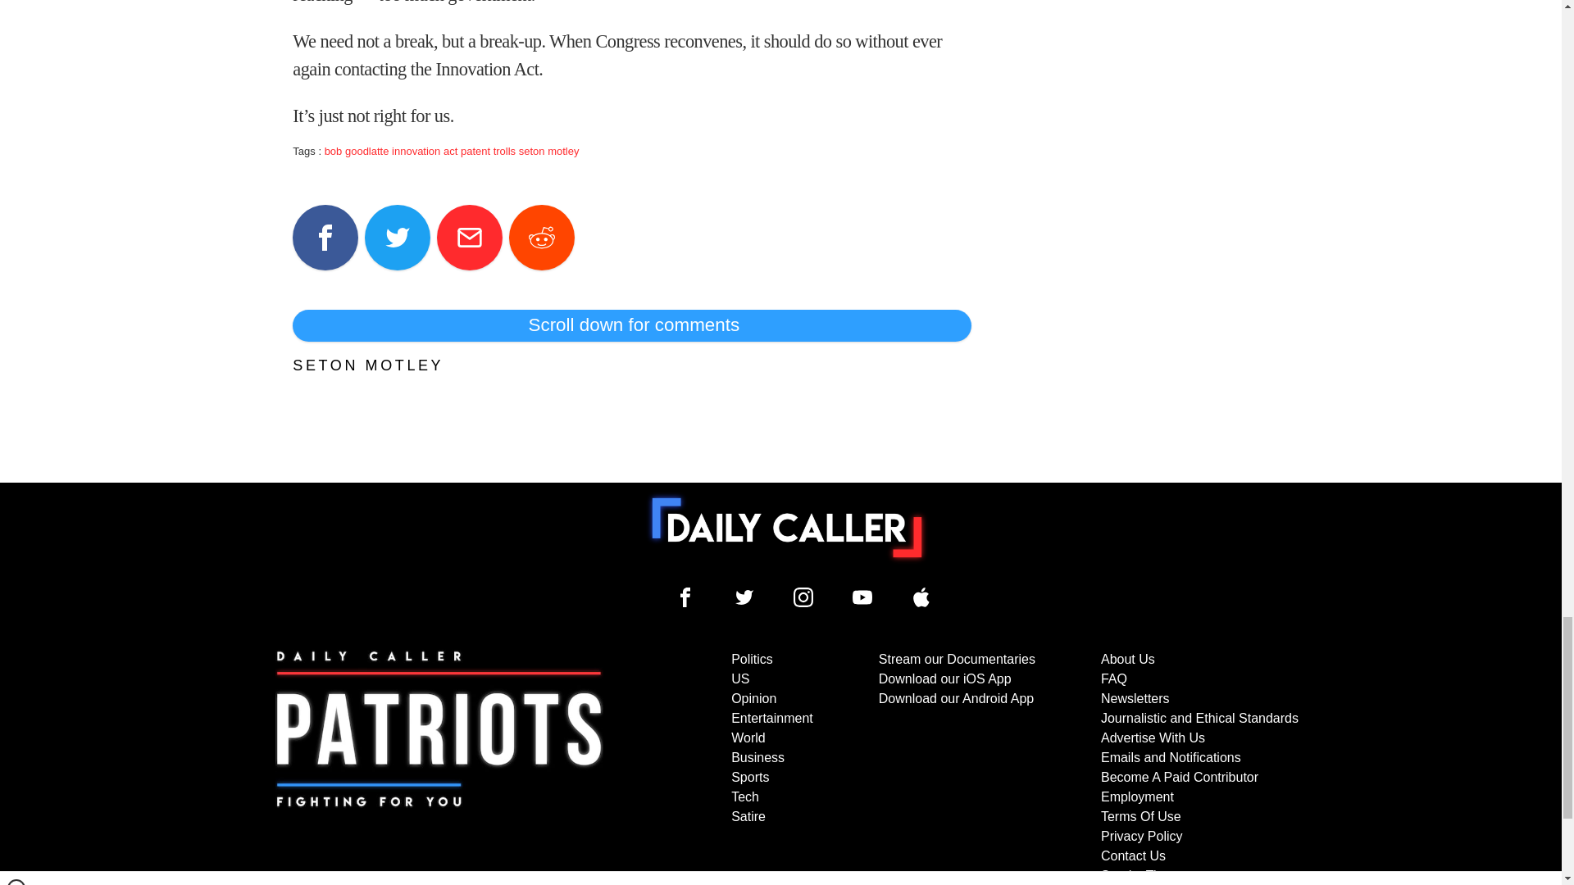 This screenshot has height=885, width=1574. Describe the element at coordinates (631, 324) in the screenshot. I see `Scroll down for comments` at that location.